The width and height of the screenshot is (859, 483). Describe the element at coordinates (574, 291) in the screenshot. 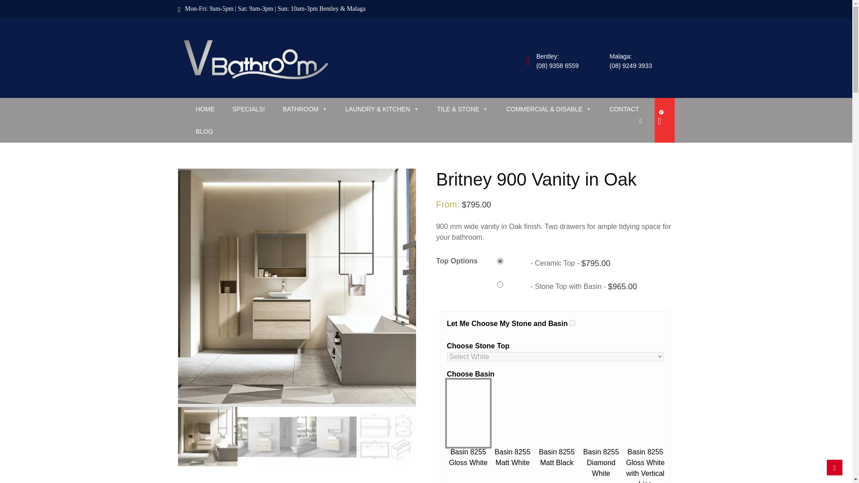

I see `Stone Top with Basin` at that location.